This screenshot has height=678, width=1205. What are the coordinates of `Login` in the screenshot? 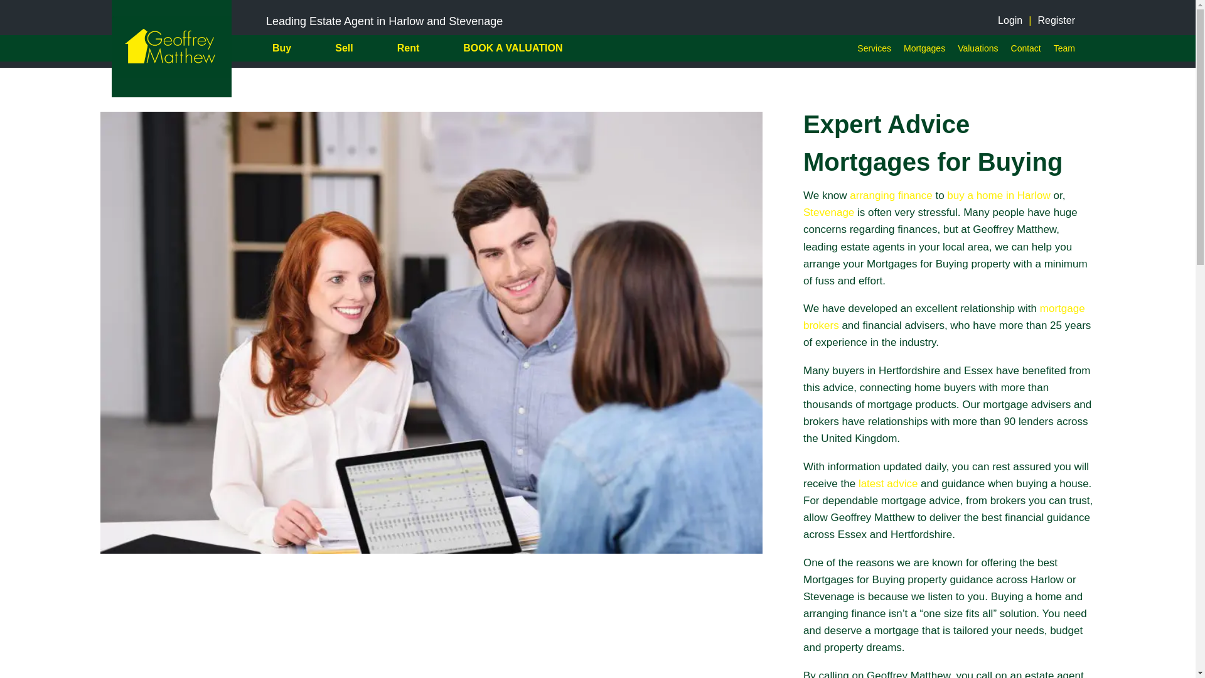 It's located at (1009, 21).